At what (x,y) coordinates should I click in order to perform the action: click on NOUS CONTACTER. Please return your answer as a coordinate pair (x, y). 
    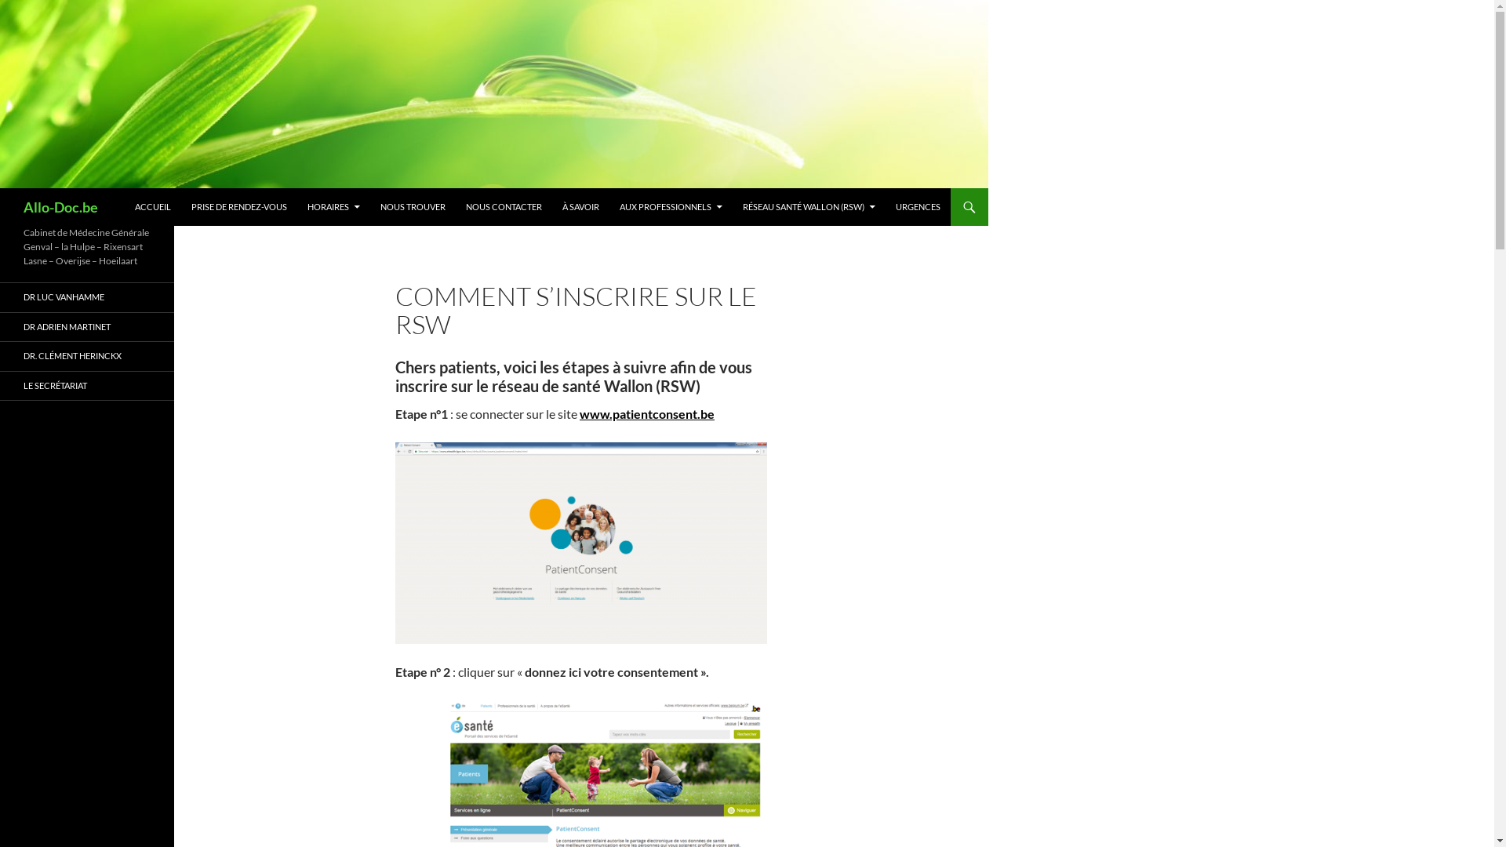
    Looking at the image, I should click on (504, 207).